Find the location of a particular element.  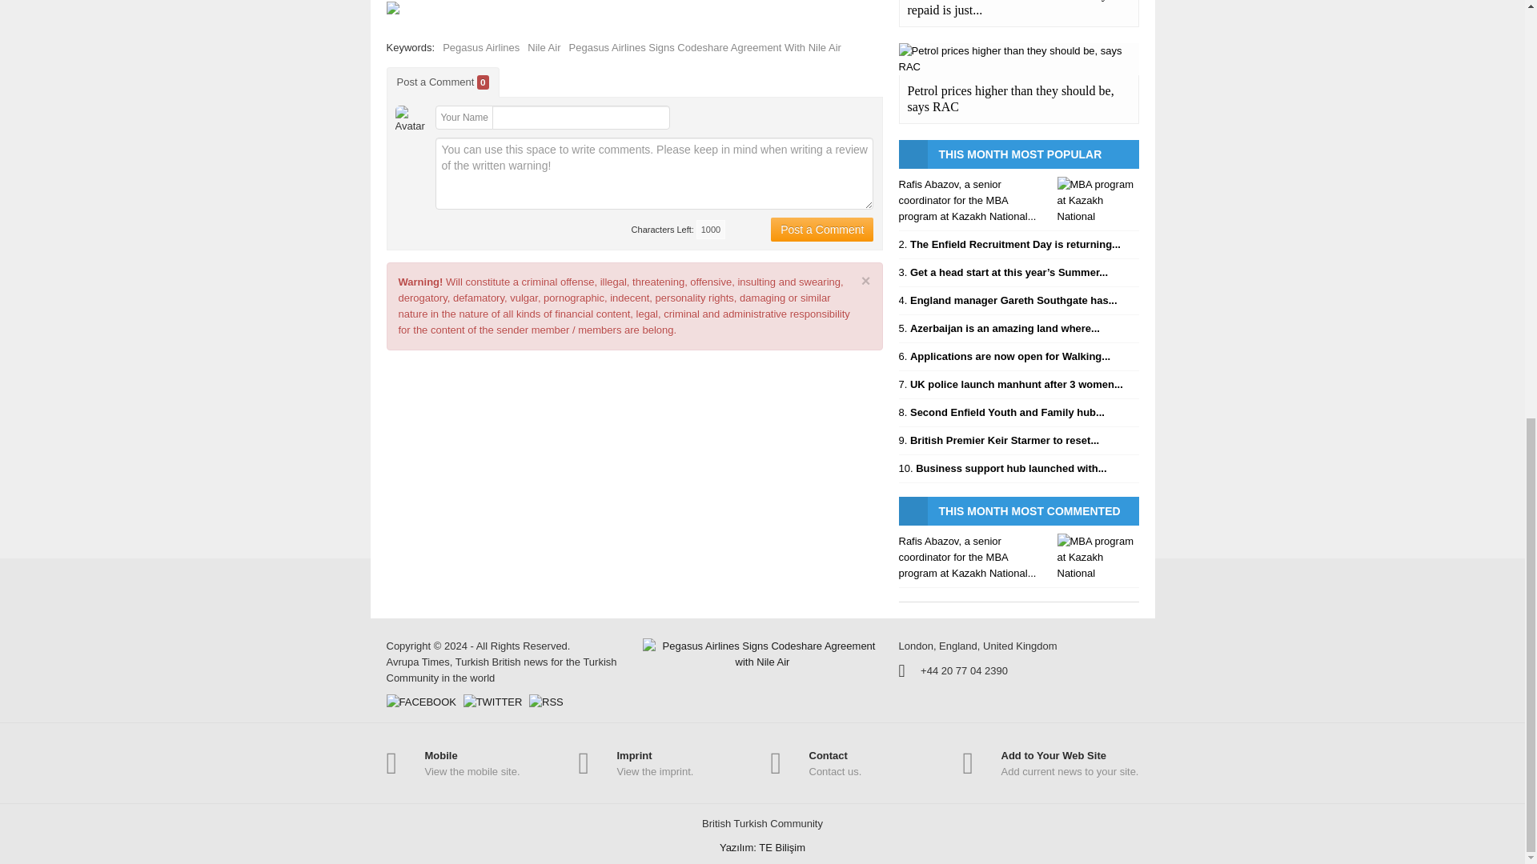

1000 is located at coordinates (711, 230).